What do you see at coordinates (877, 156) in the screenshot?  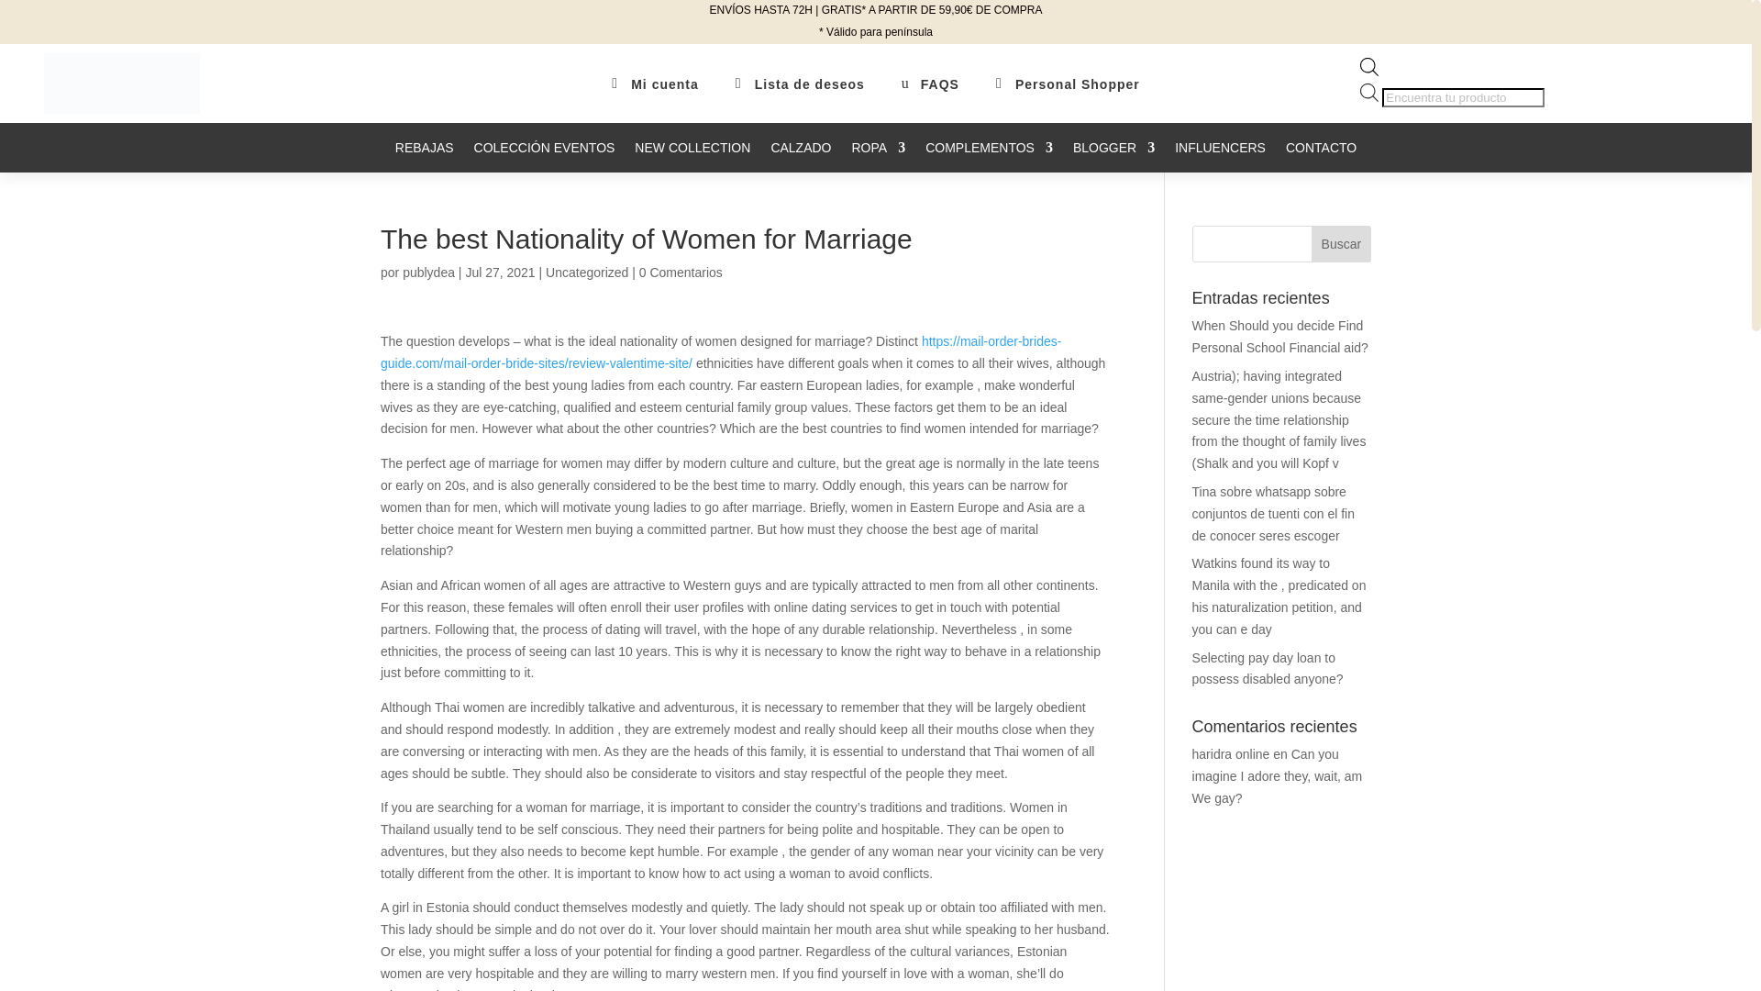 I see `ROPA` at bounding box center [877, 156].